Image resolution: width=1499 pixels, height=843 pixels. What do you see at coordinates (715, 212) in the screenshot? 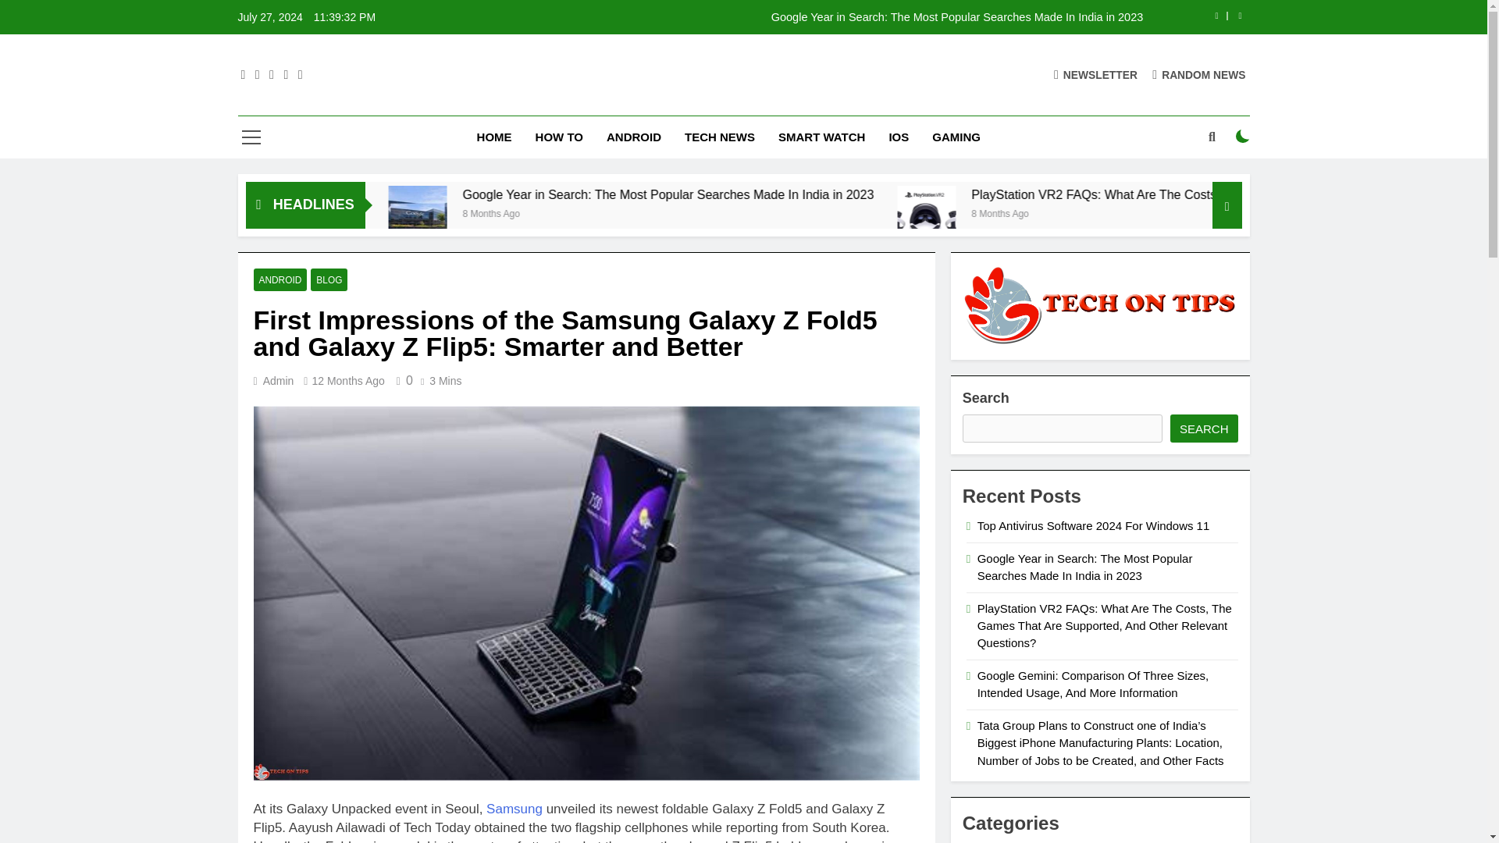
I see `8 Months Ago` at bounding box center [715, 212].